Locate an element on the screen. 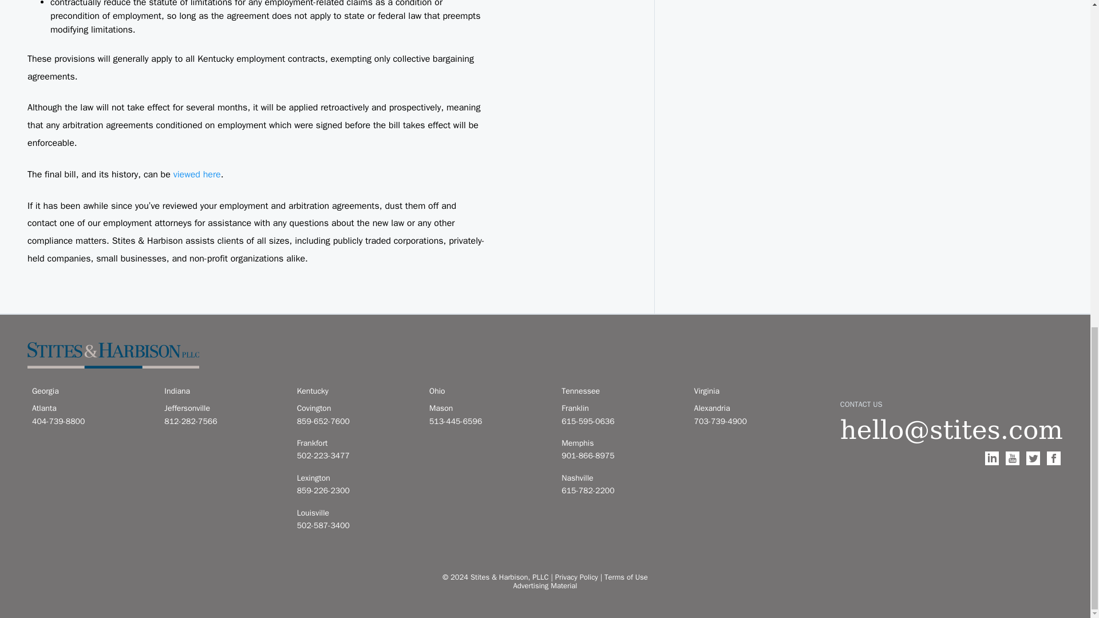 This screenshot has height=618, width=1099. 502-223-3477 is located at coordinates (356, 455).